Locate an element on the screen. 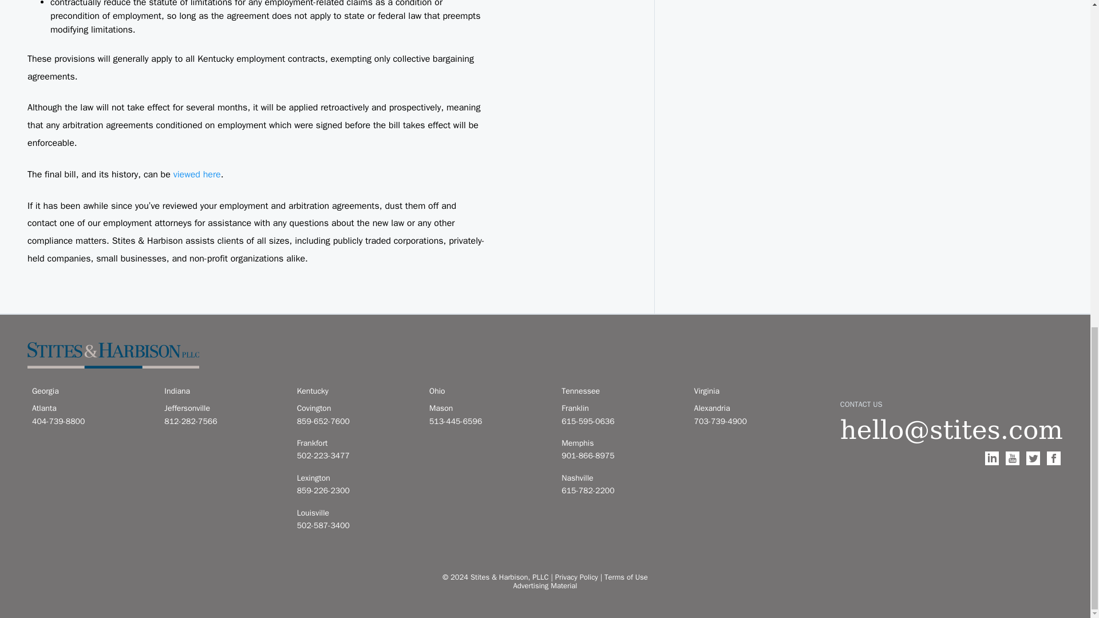 This screenshot has height=618, width=1099. 502-223-3477 is located at coordinates (356, 455).